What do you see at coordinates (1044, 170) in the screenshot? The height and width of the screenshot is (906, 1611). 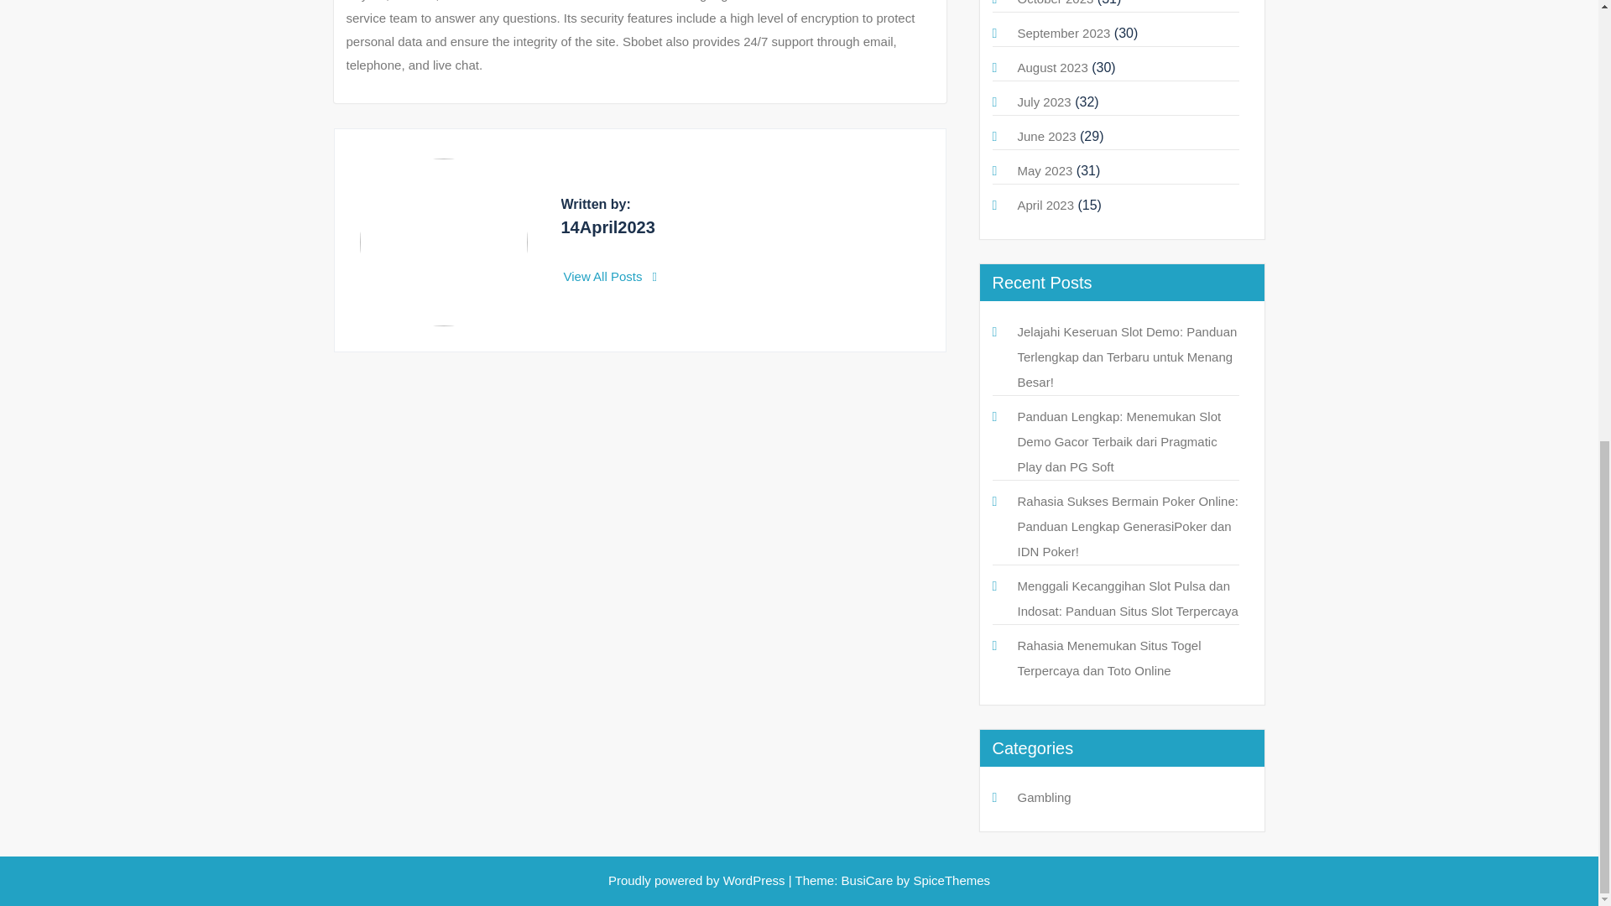 I see `May 2023` at bounding box center [1044, 170].